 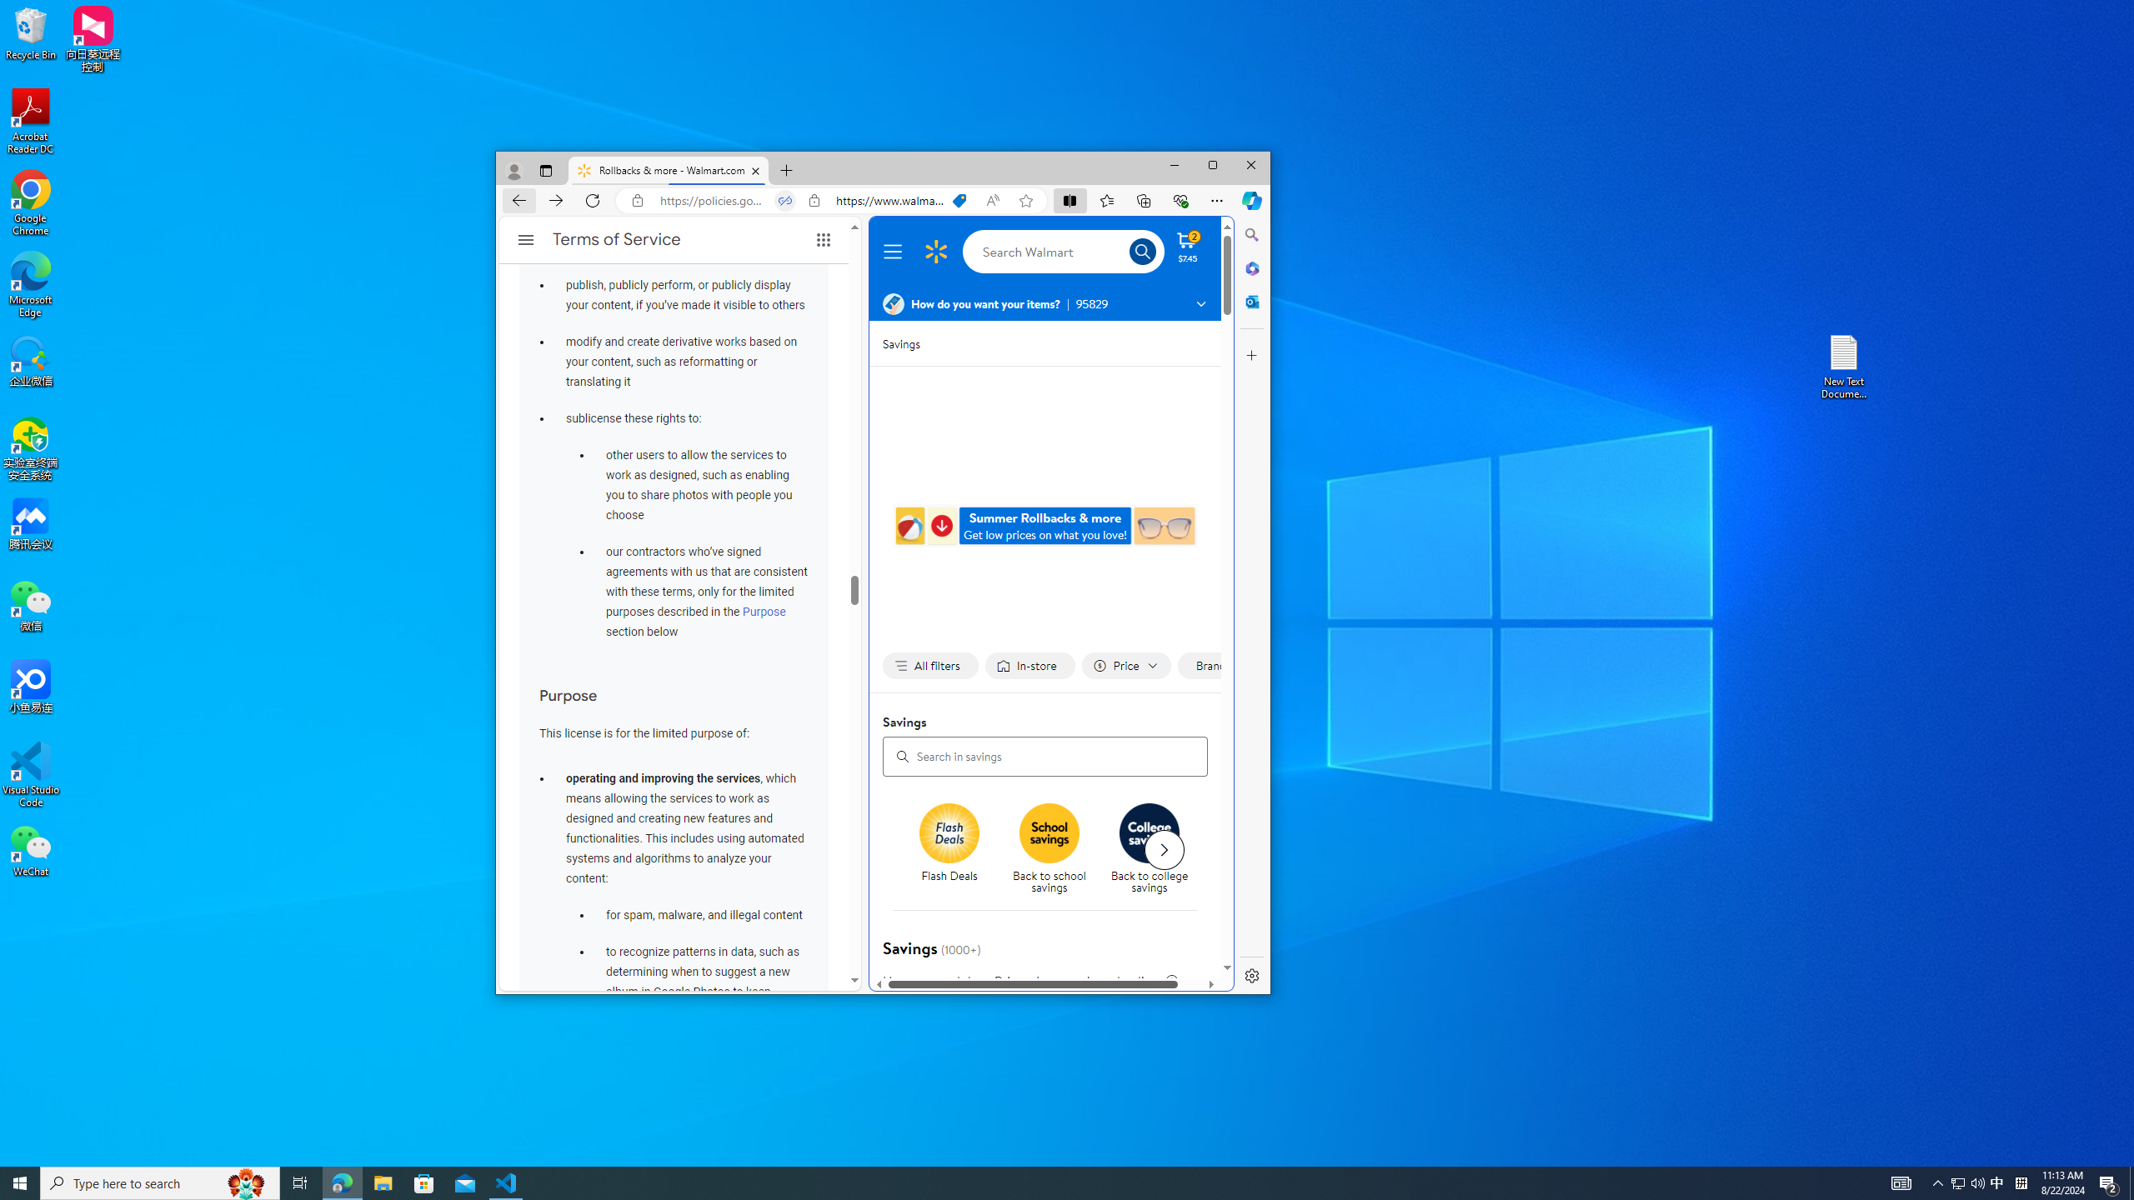 What do you see at coordinates (901, 343) in the screenshot?
I see `Savings` at bounding box center [901, 343].